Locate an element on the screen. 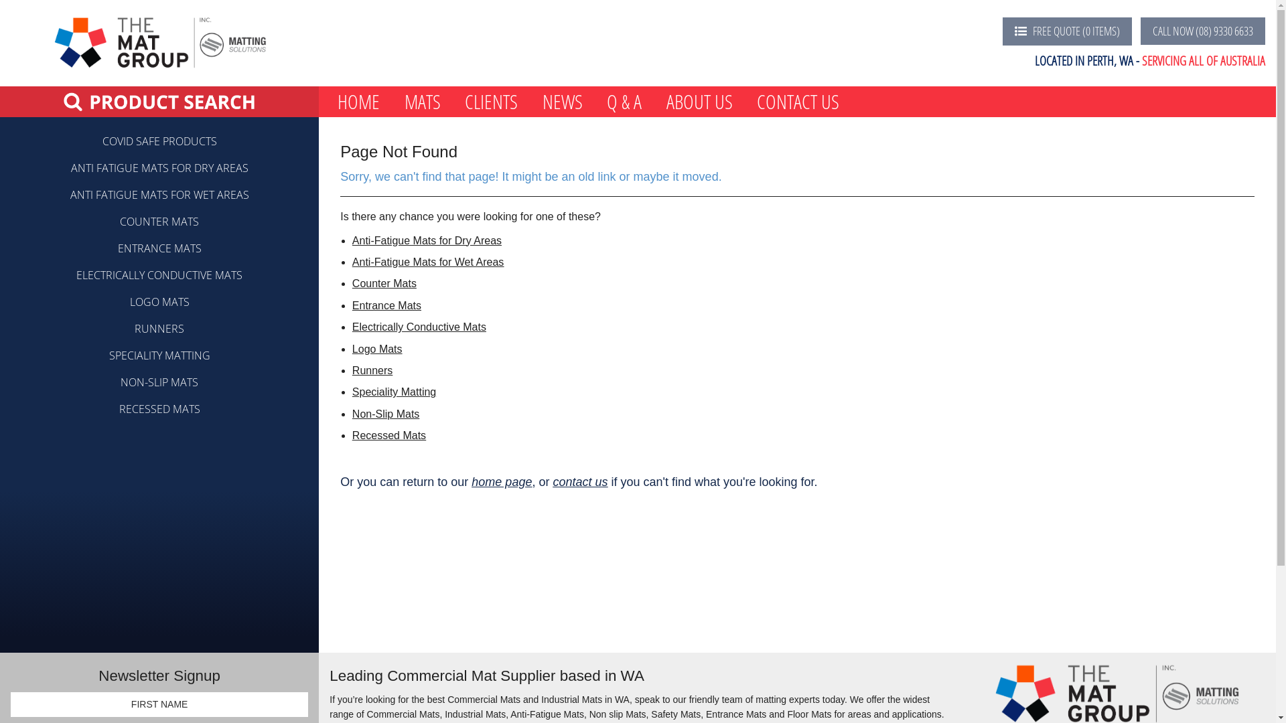 This screenshot has width=1286, height=723. Electrically Conductive Mats is located at coordinates (419, 327).